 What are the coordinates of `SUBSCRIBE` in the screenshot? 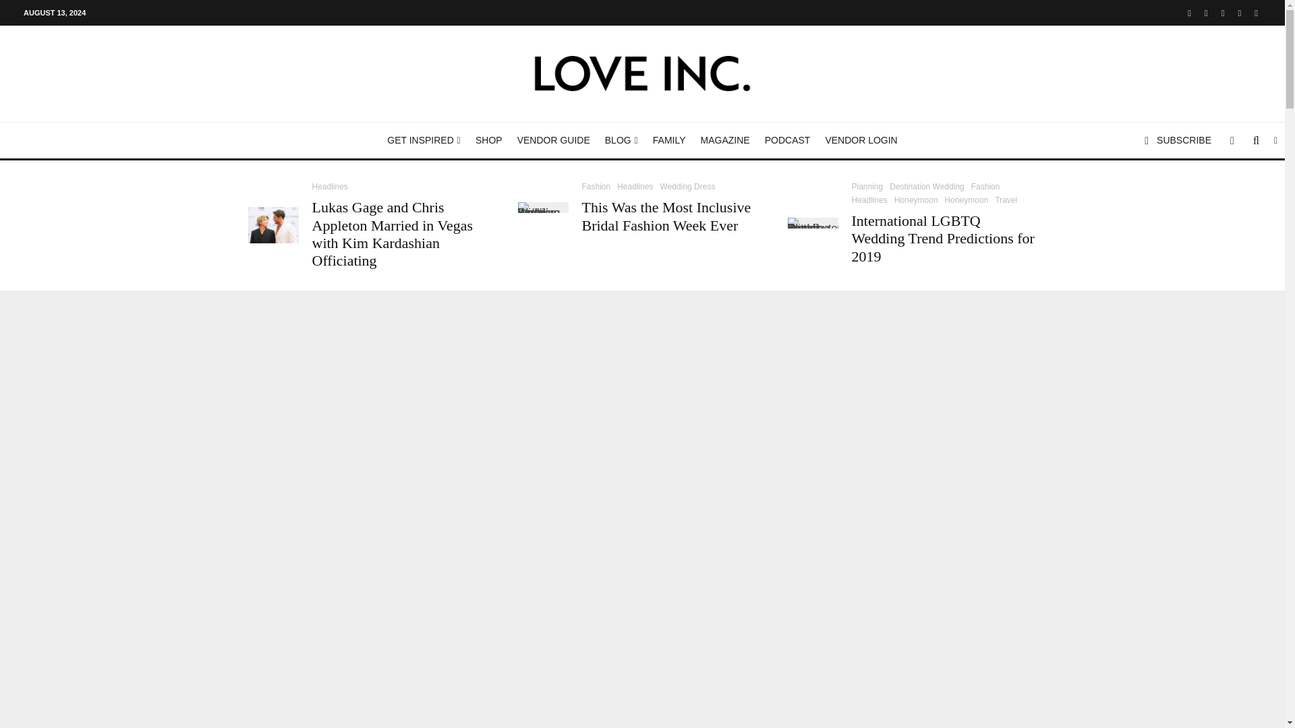 It's located at (1178, 140).